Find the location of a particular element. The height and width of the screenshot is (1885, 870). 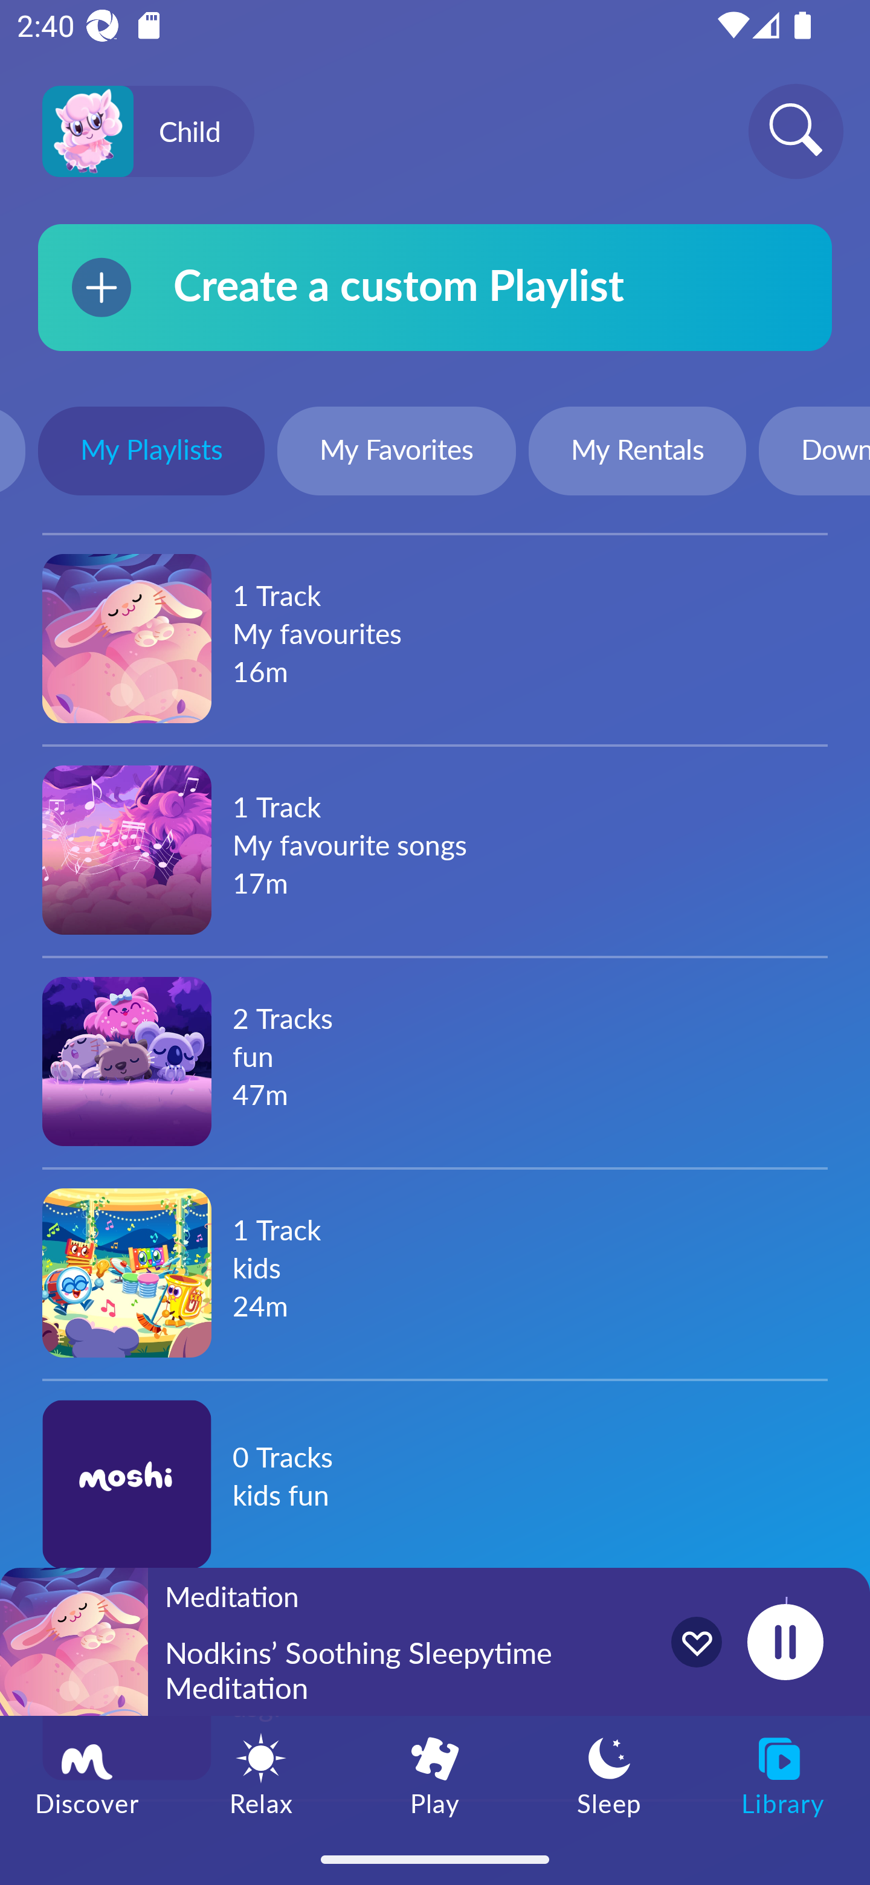

1 Track kids 24m is located at coordinates (435, 1272).